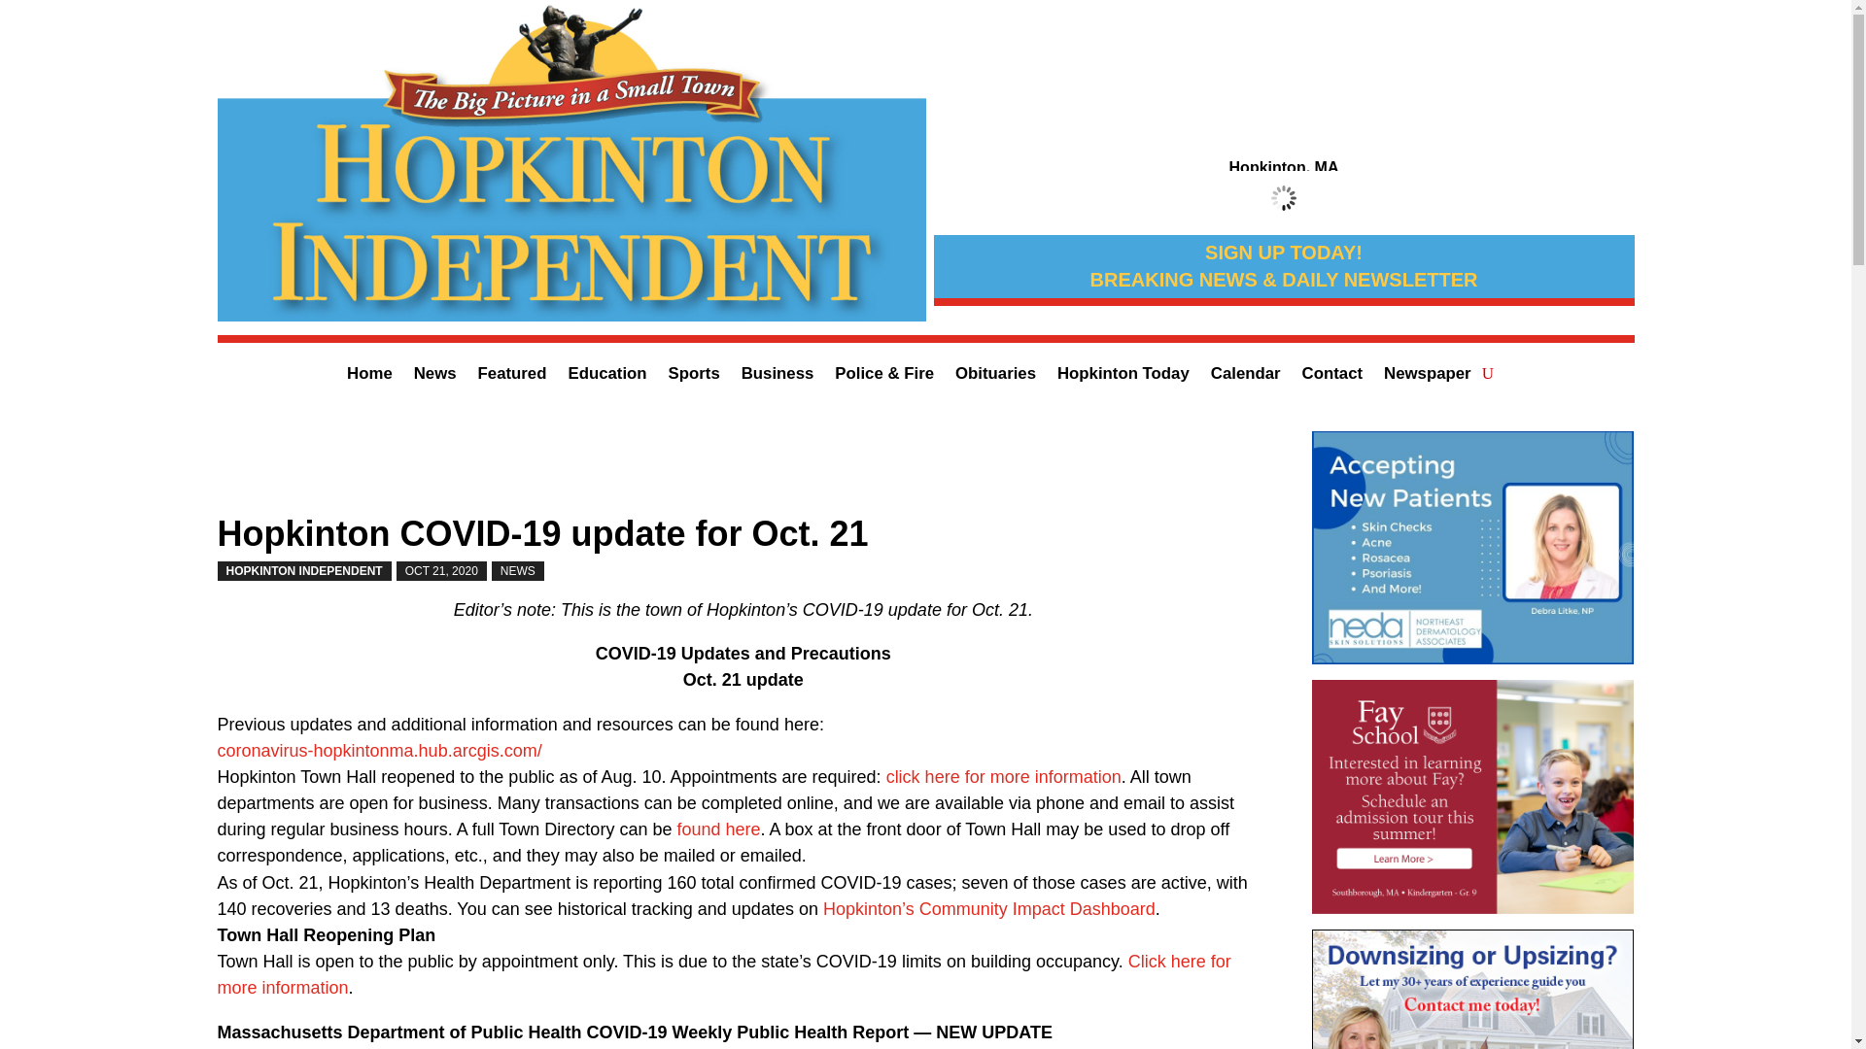 This screenshot has width=1866, height=1049. What do you see at coordinates (305, 571) in the screenshot?
I see `HOPKINTON INDEPENDENT` at bounding box center [305, 571].